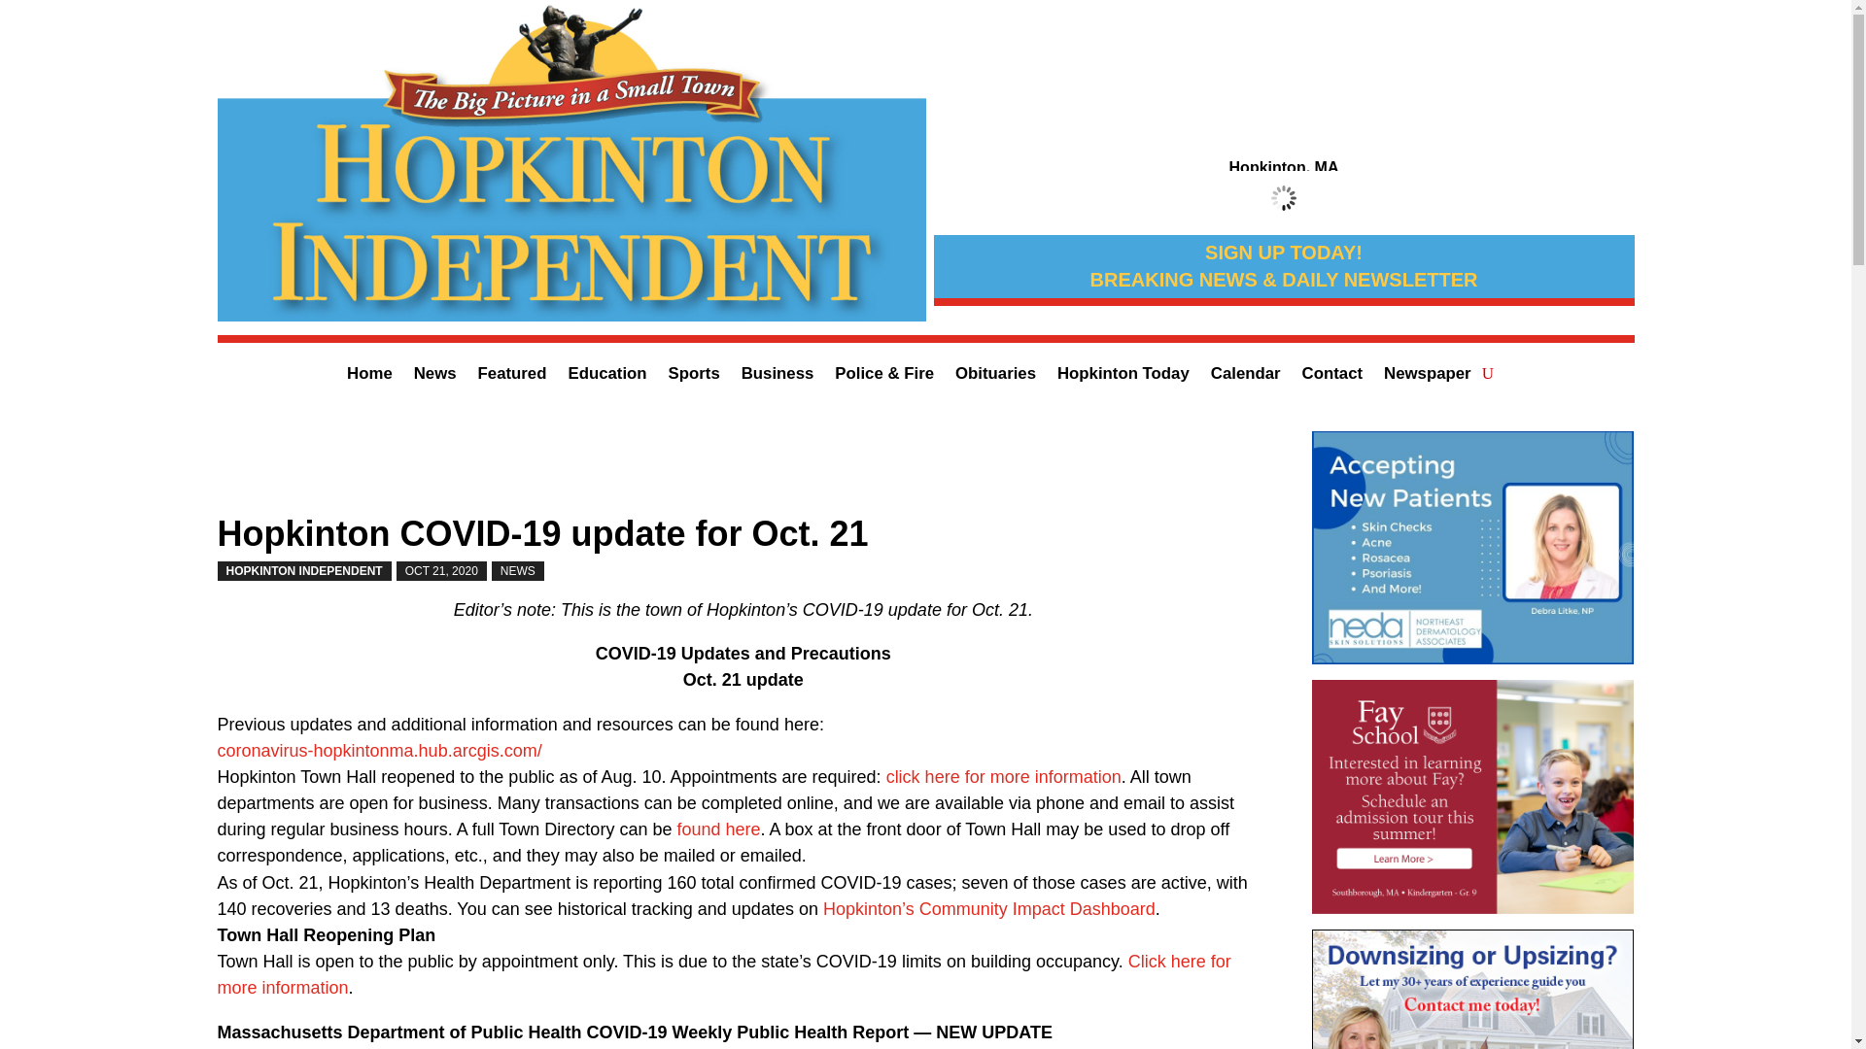 This screenshot has width=1866, height=1049. What do you see at coordinates (305, 571) in the screenshot?
I see `HOPKINTON INDEPENDENT` at bounding box center [305, 571].